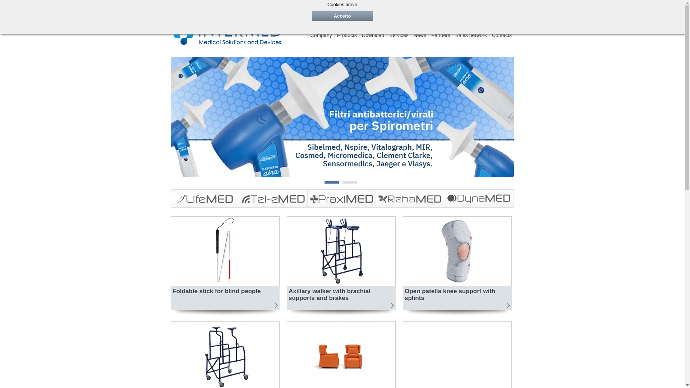 The image size is (690, 388). What do you see at coordinates (457, 251) in the screenshot?
I see `Foldable stick for blind people` at bounding box center [457, 251].